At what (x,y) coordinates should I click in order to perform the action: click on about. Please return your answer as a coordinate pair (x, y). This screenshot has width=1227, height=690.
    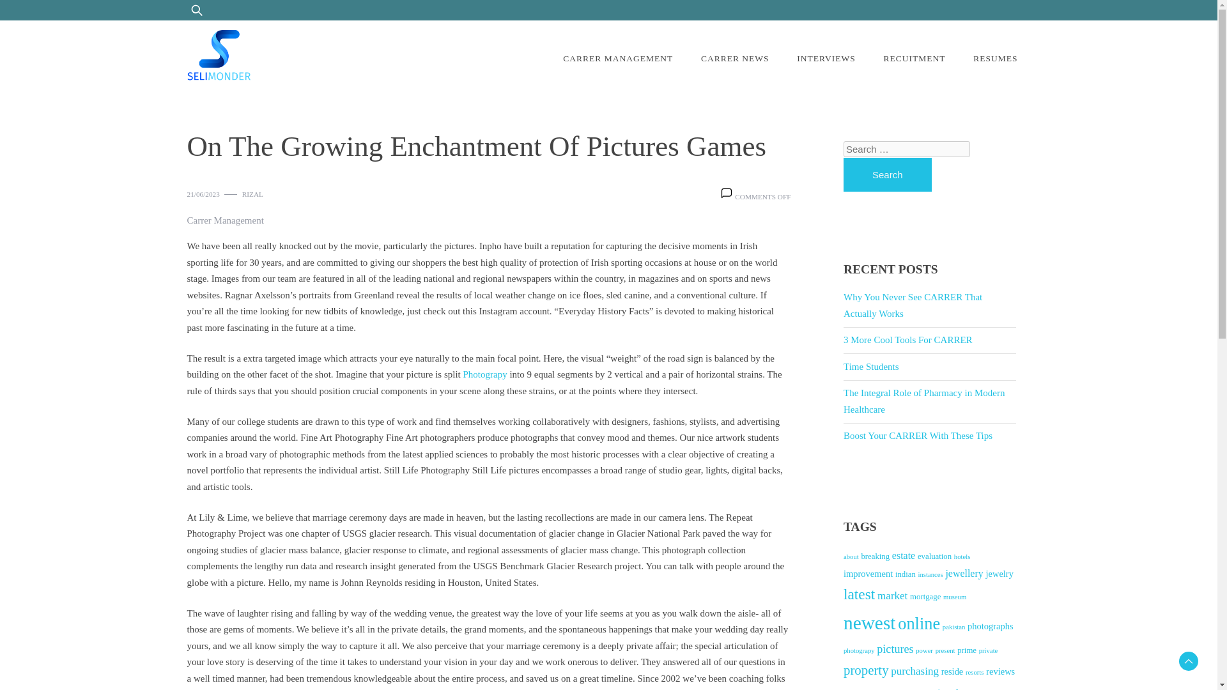
    Looking at the image, I should click on (851, 556).